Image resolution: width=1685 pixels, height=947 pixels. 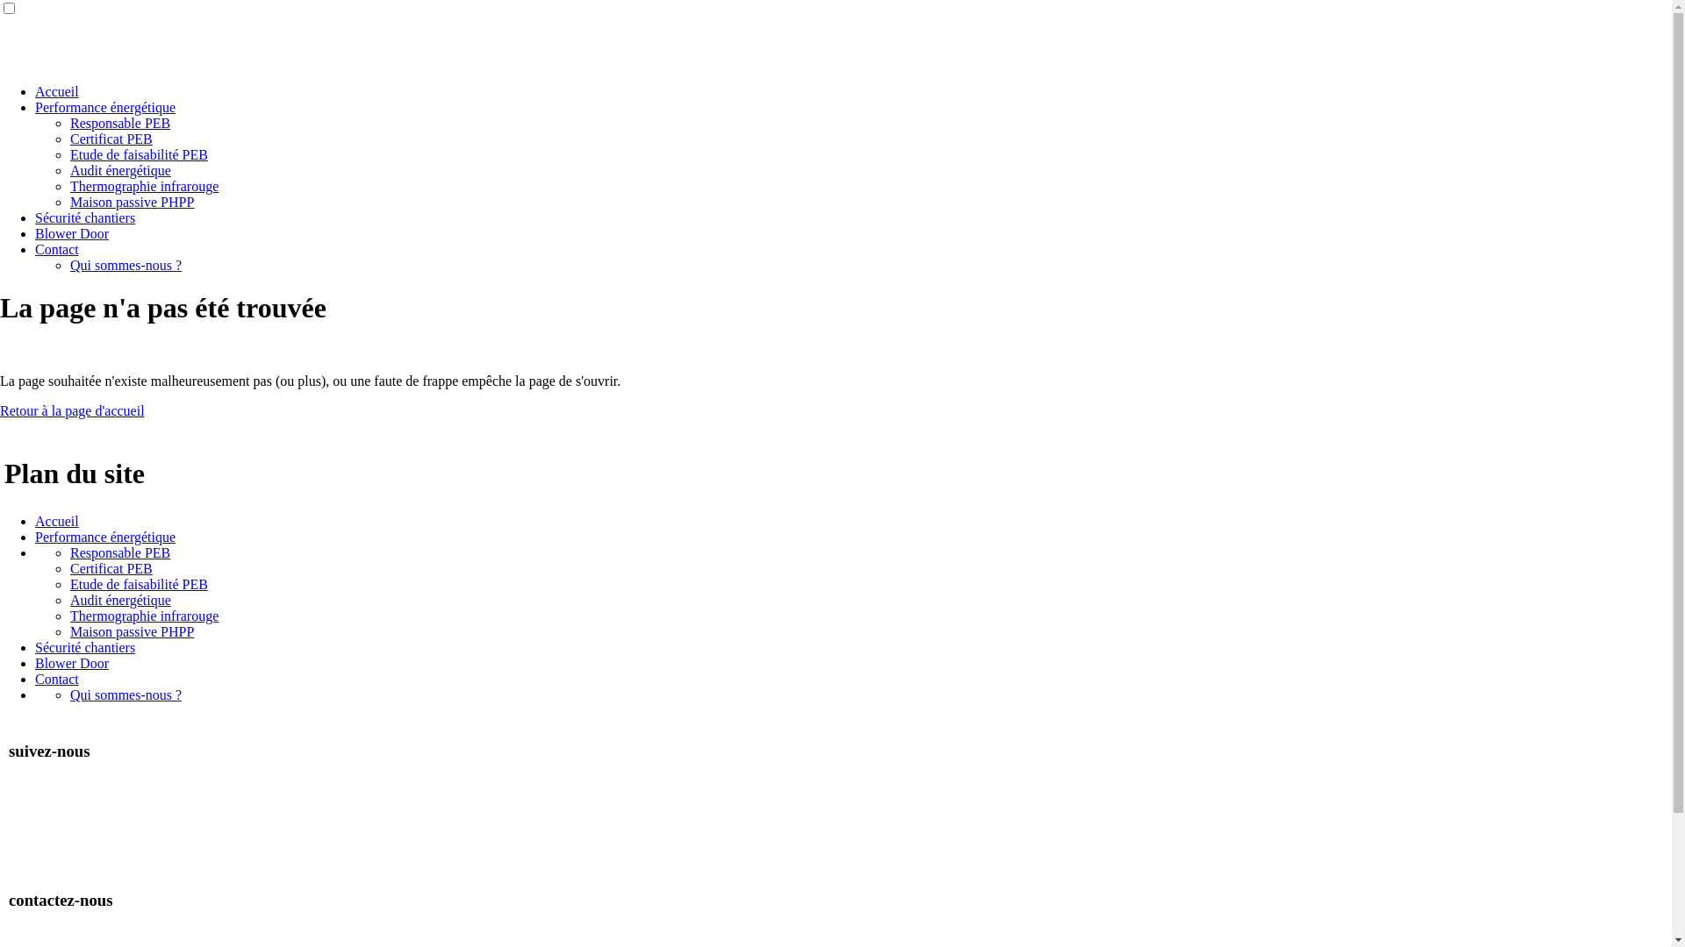 What do you see at coordinates (144, 186) in the screenshot?
I see `Thermographie infrarouge` at bounding box center [144, 186].